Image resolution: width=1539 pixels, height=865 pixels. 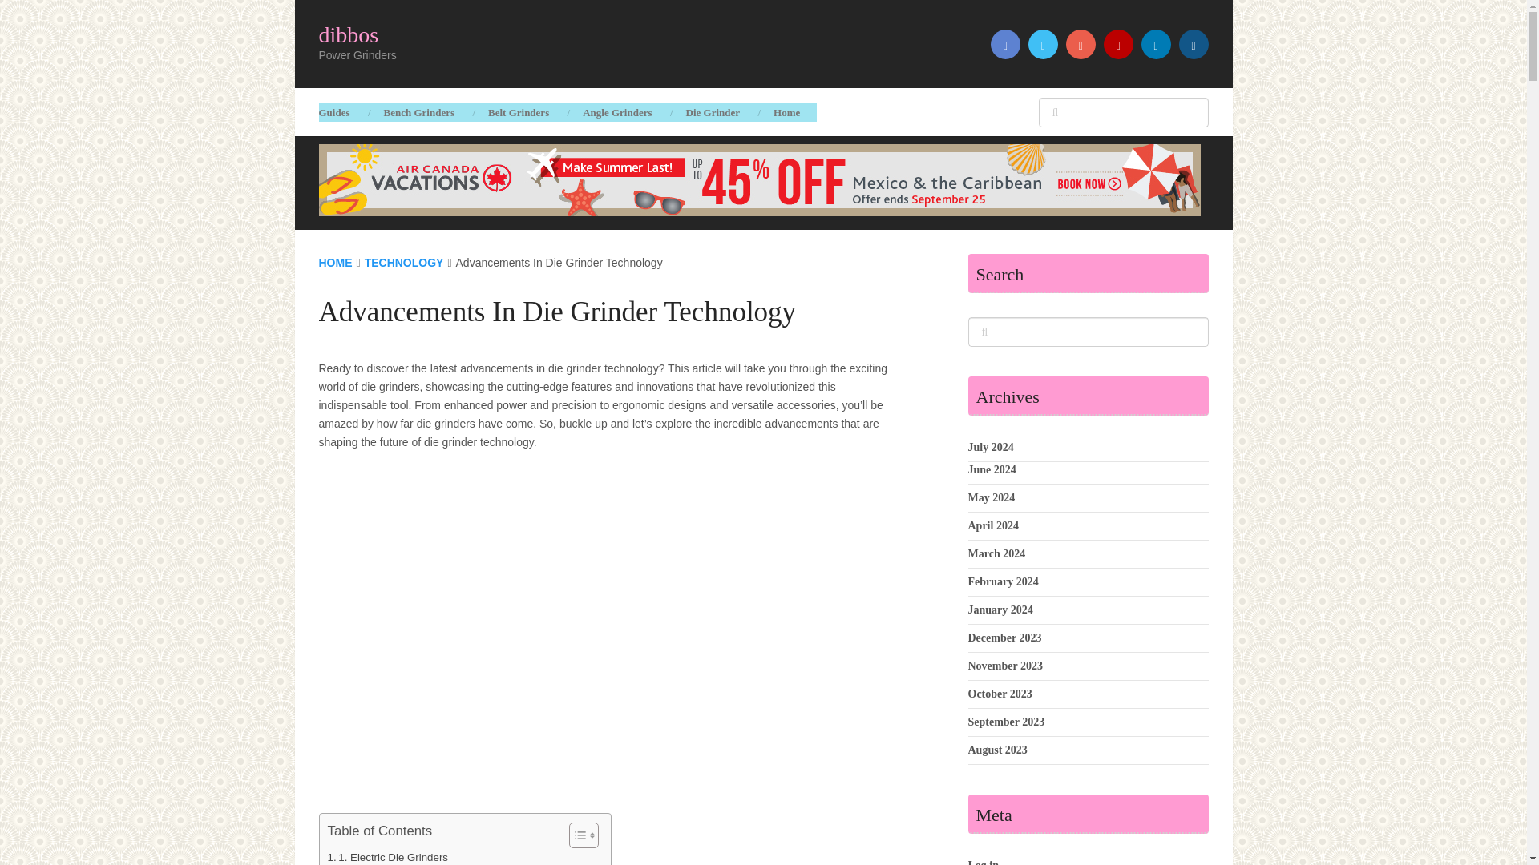 I want to click on 1. Electric Die Grinders, so click(x=386, y=857).